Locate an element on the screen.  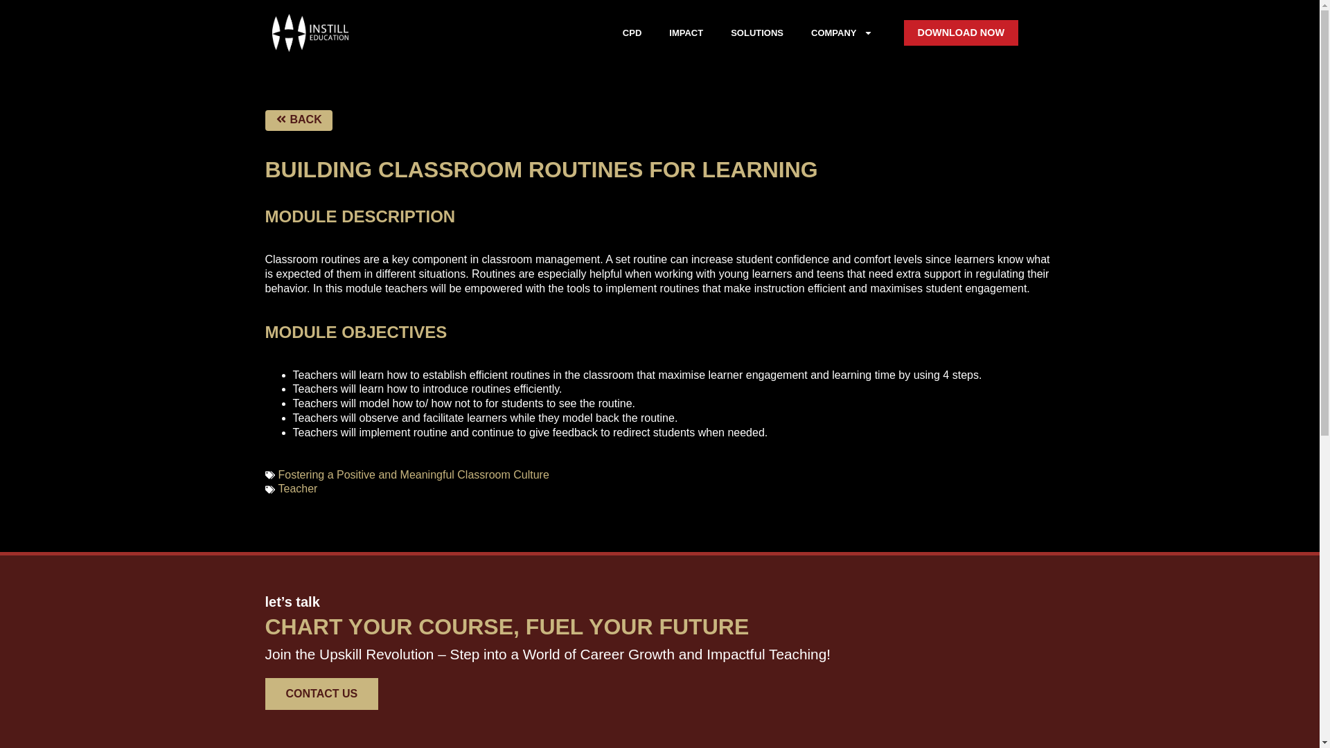
SOLUTIONS is located at coordinates (756, 33).